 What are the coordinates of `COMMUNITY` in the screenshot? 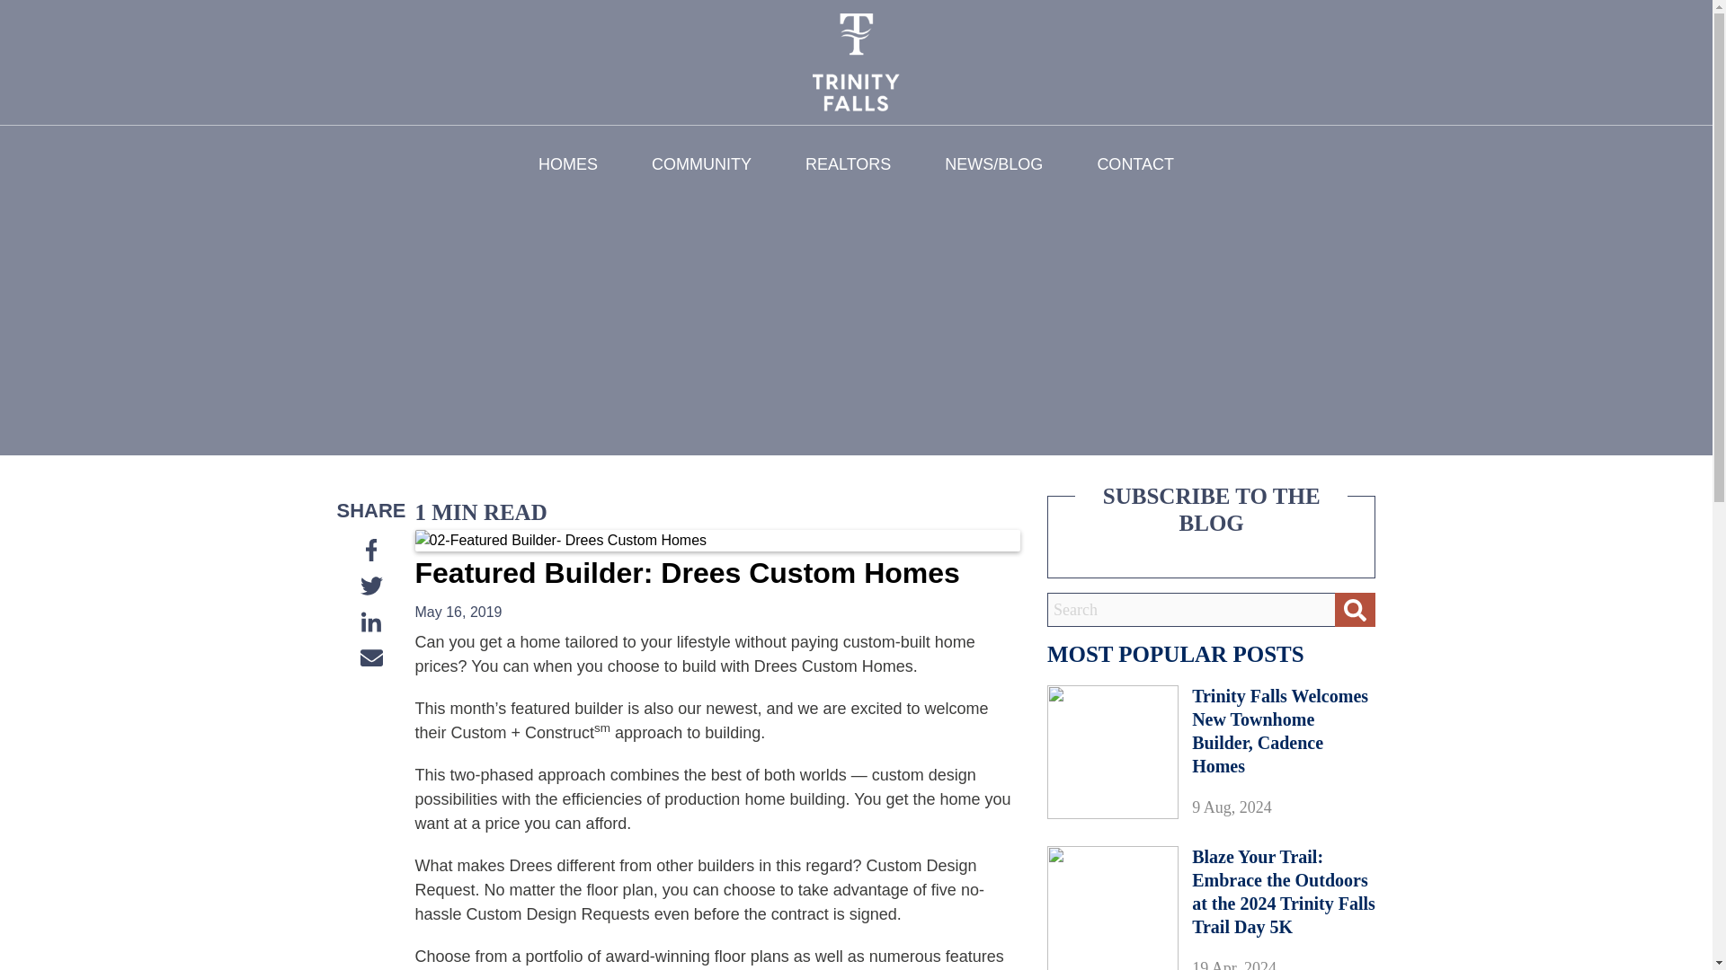 It's located at (701, 163).